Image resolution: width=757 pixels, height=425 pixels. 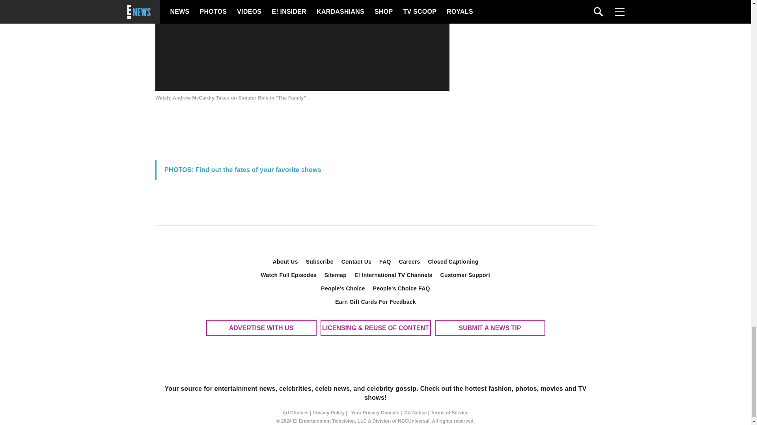 I want to click on Closed Captioning, so click(x=453, y=261).